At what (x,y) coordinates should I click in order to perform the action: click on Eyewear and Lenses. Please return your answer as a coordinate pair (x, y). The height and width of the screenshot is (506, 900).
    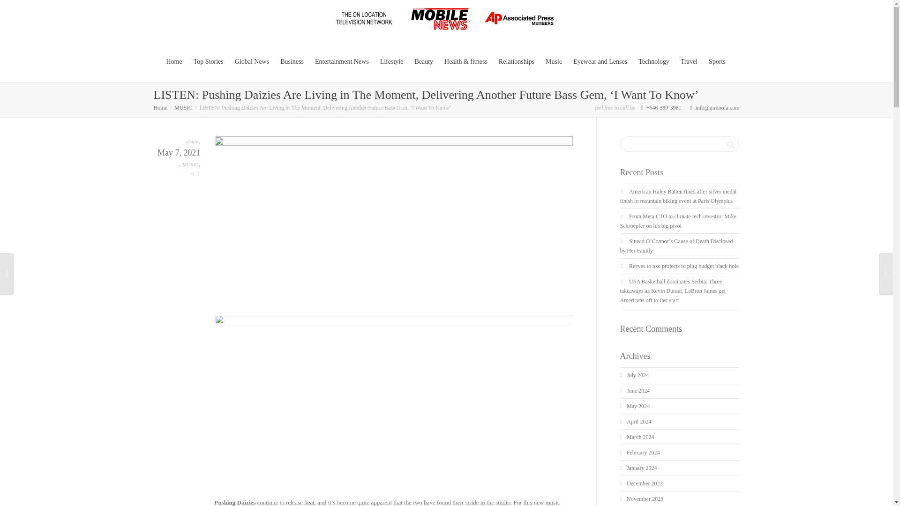
    Looking at the image, I should click on (600, 62).